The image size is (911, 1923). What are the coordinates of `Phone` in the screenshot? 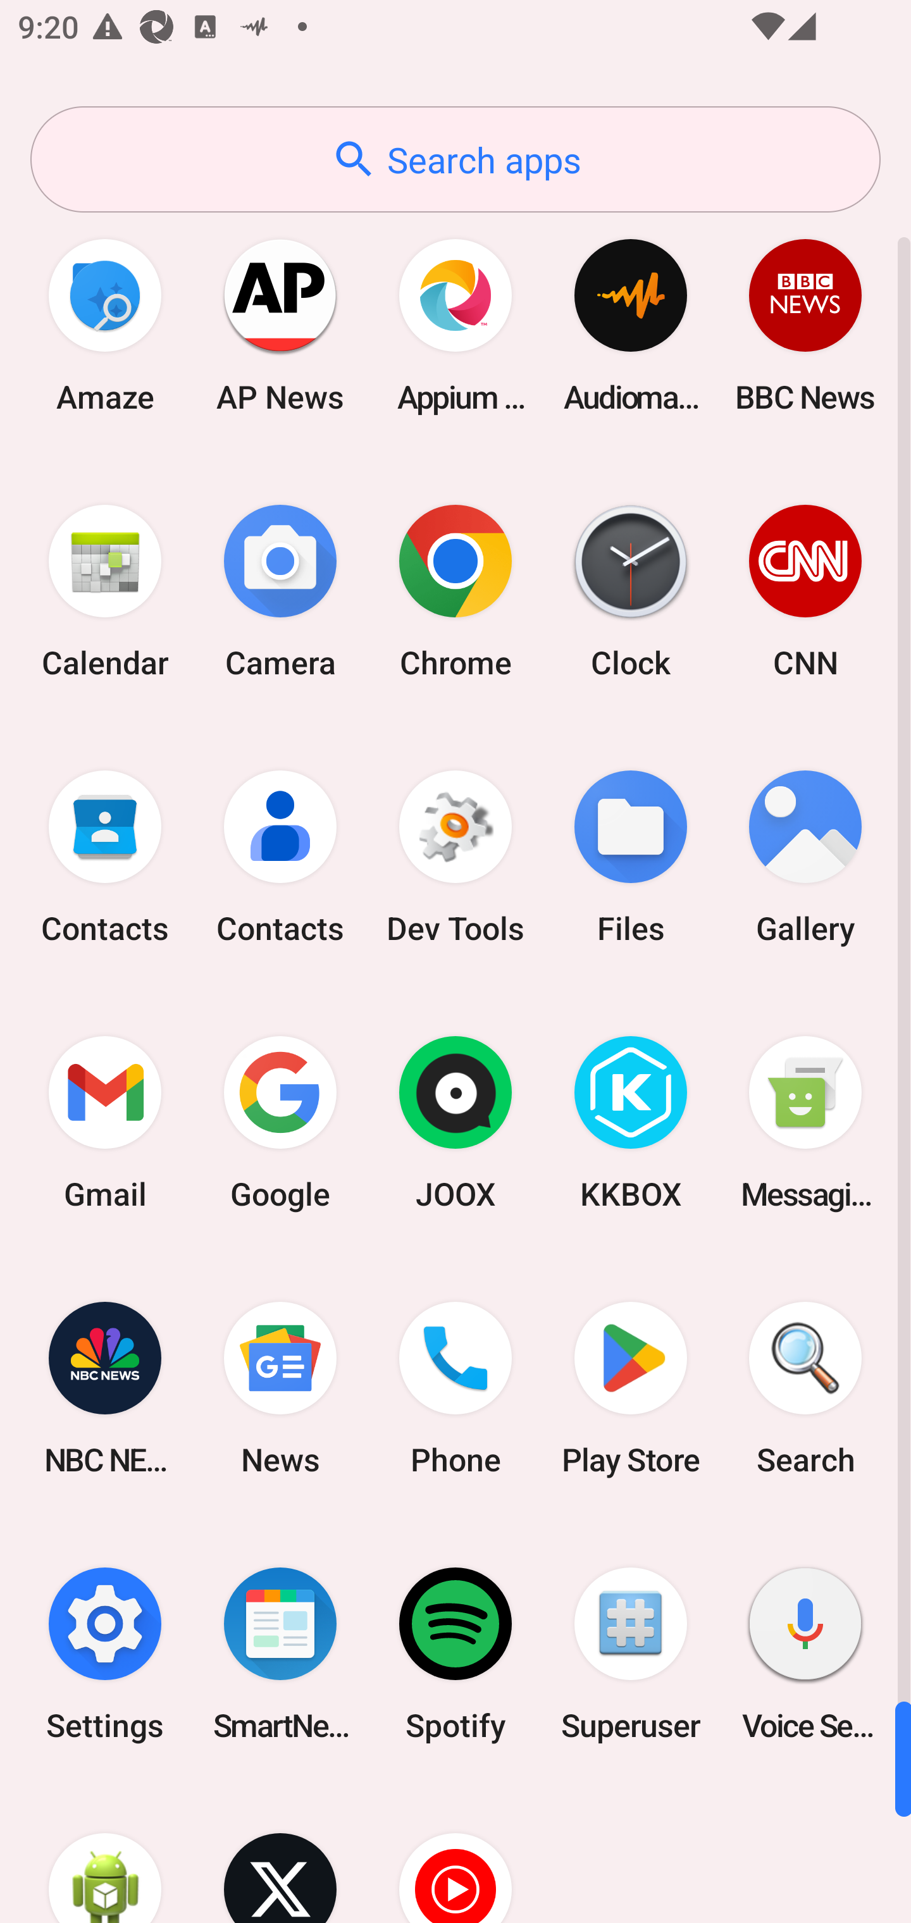 It's located at (455, 1388).